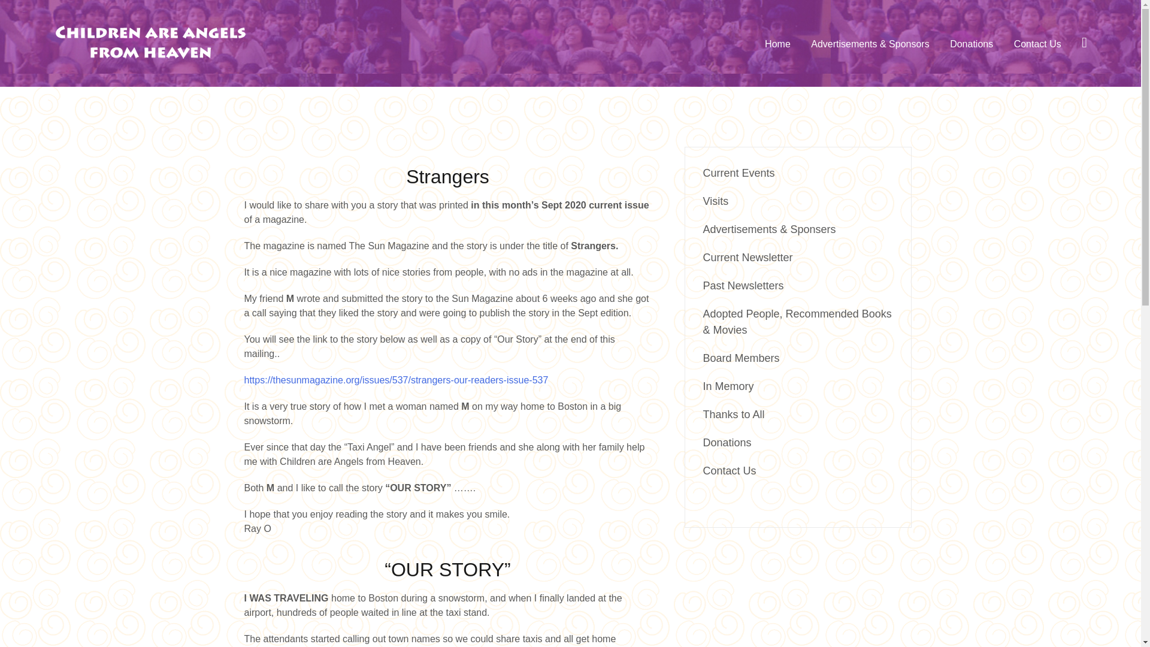 The image size is (1150, 647). I want to click on In Memory, so click(728, 386).